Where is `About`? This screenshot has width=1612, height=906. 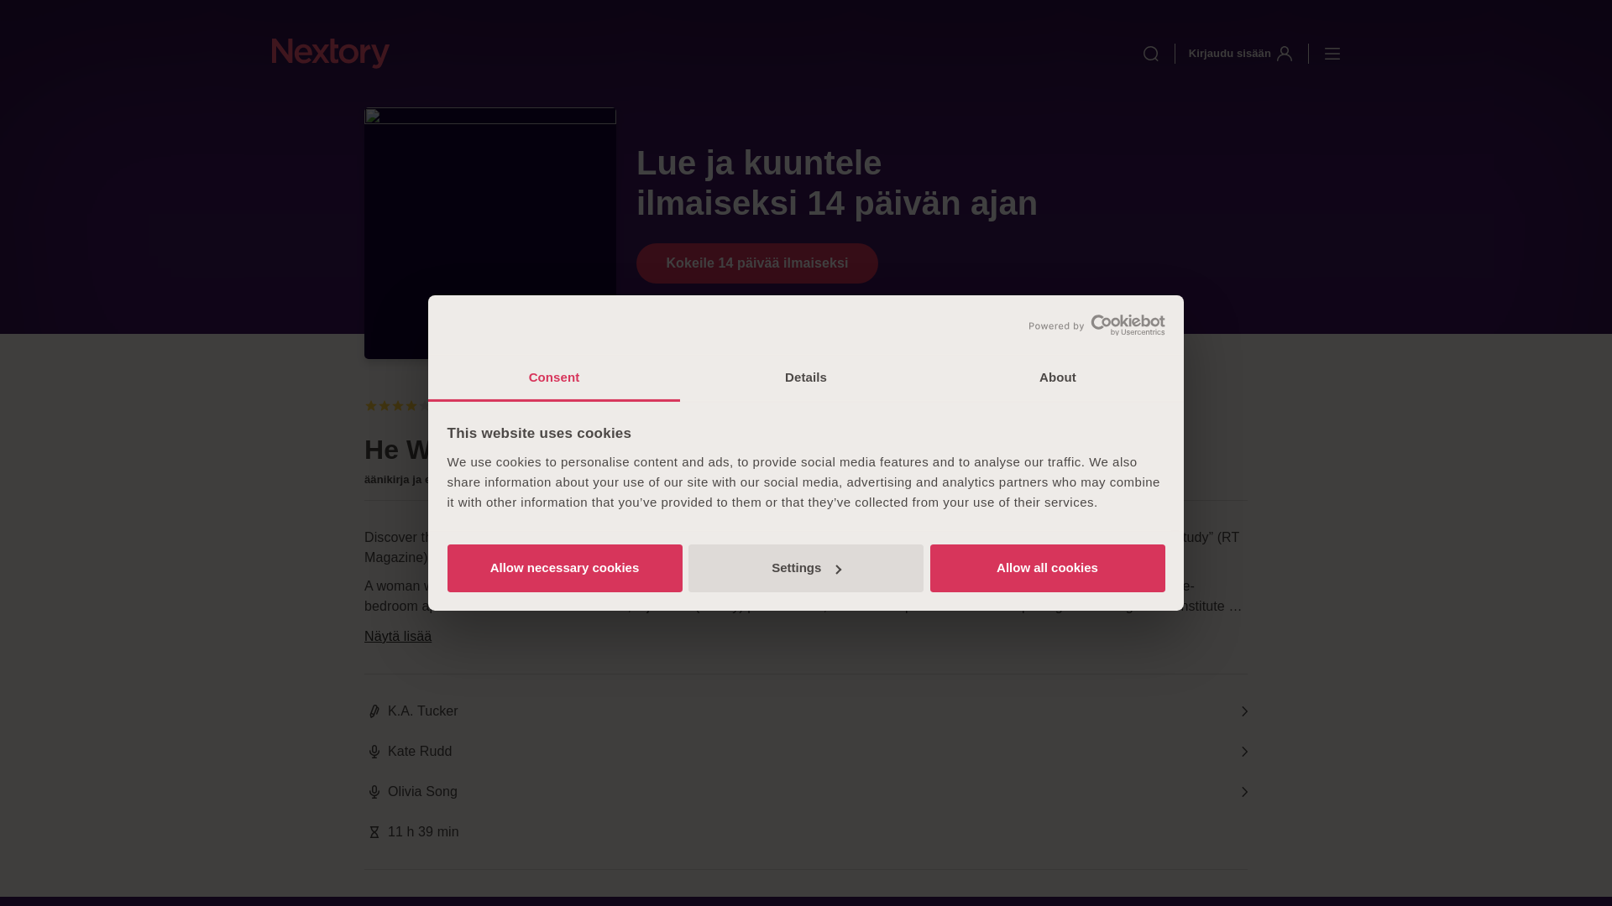 About is located at coordinates (1057, 379).